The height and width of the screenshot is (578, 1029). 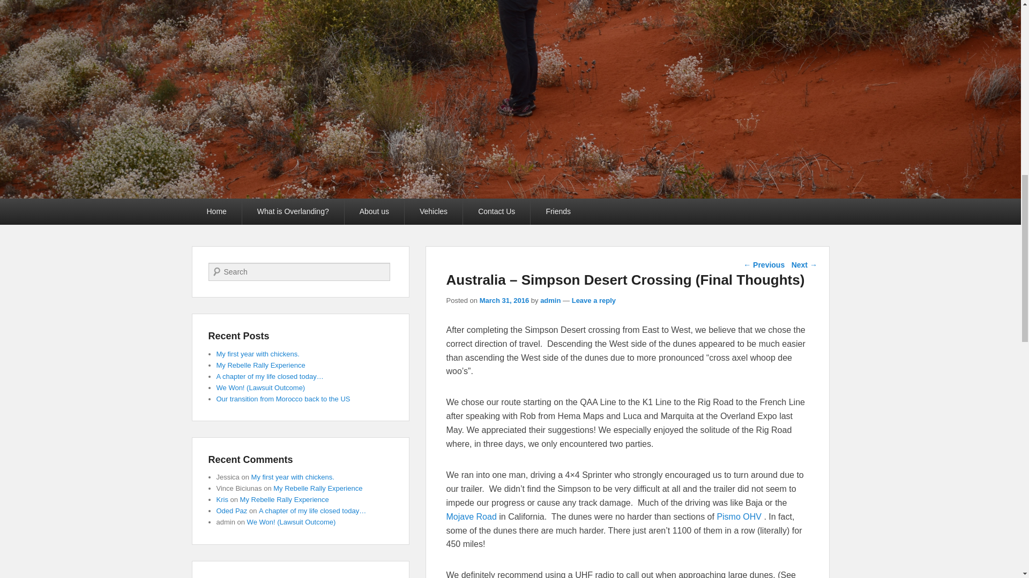 What do you see at coordinates (217, 212) in the screenshot?
I see `Home` at bounding box center [217, 212].